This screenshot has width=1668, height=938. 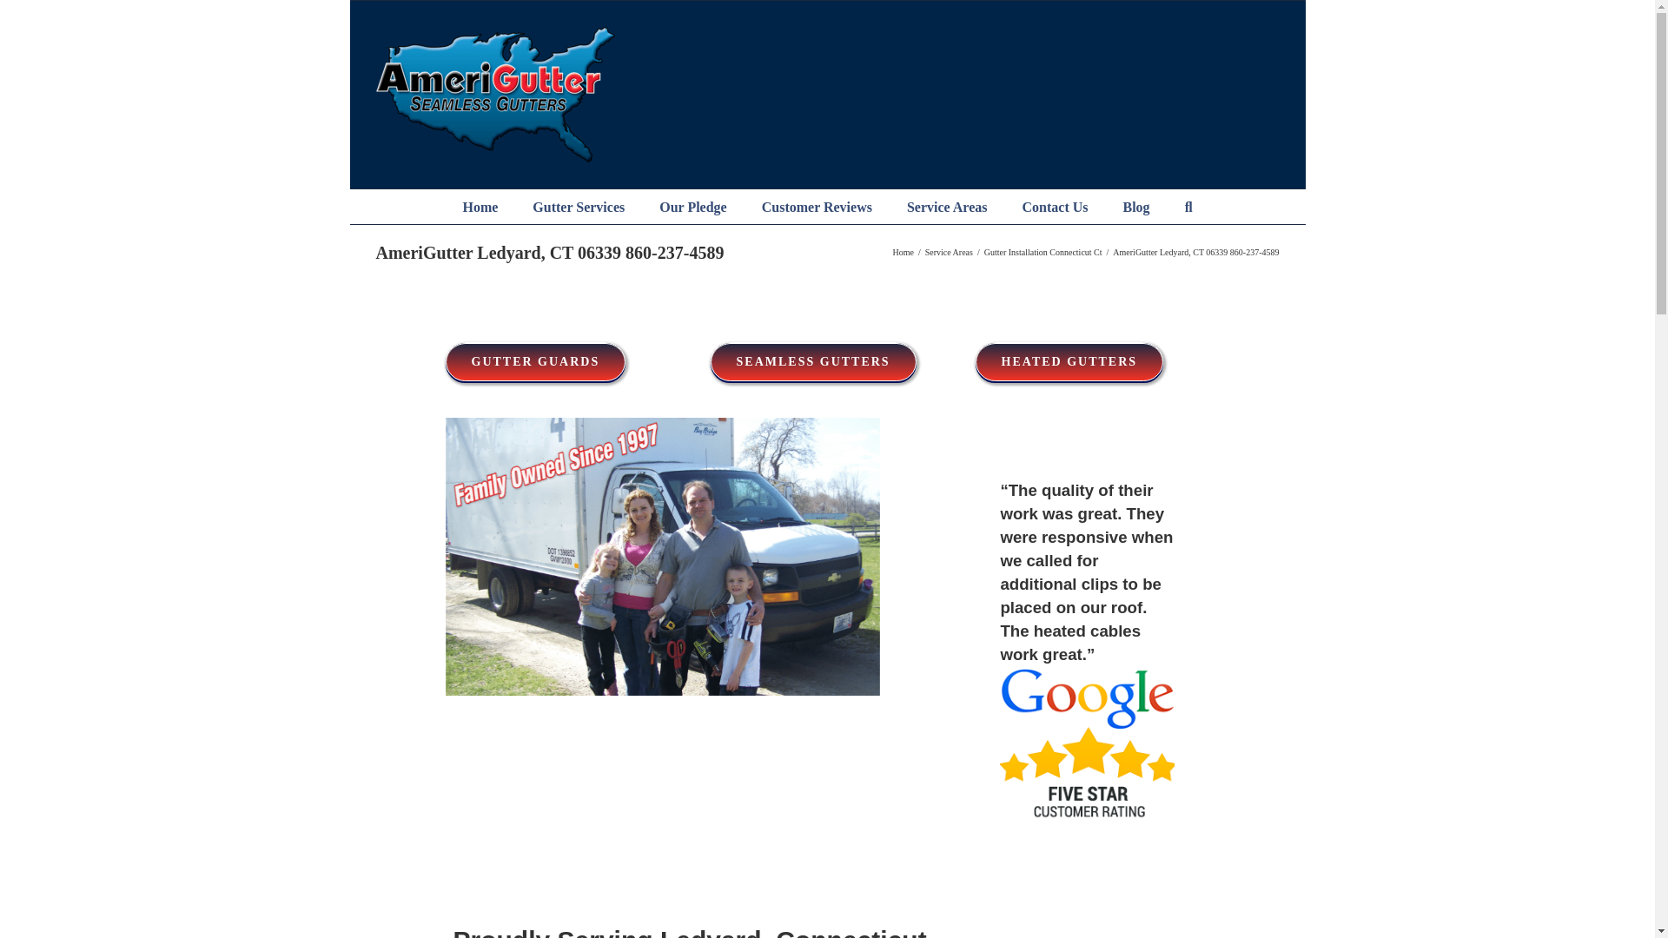 I want to click on Customer Reviews, so click(x=817, y=207).